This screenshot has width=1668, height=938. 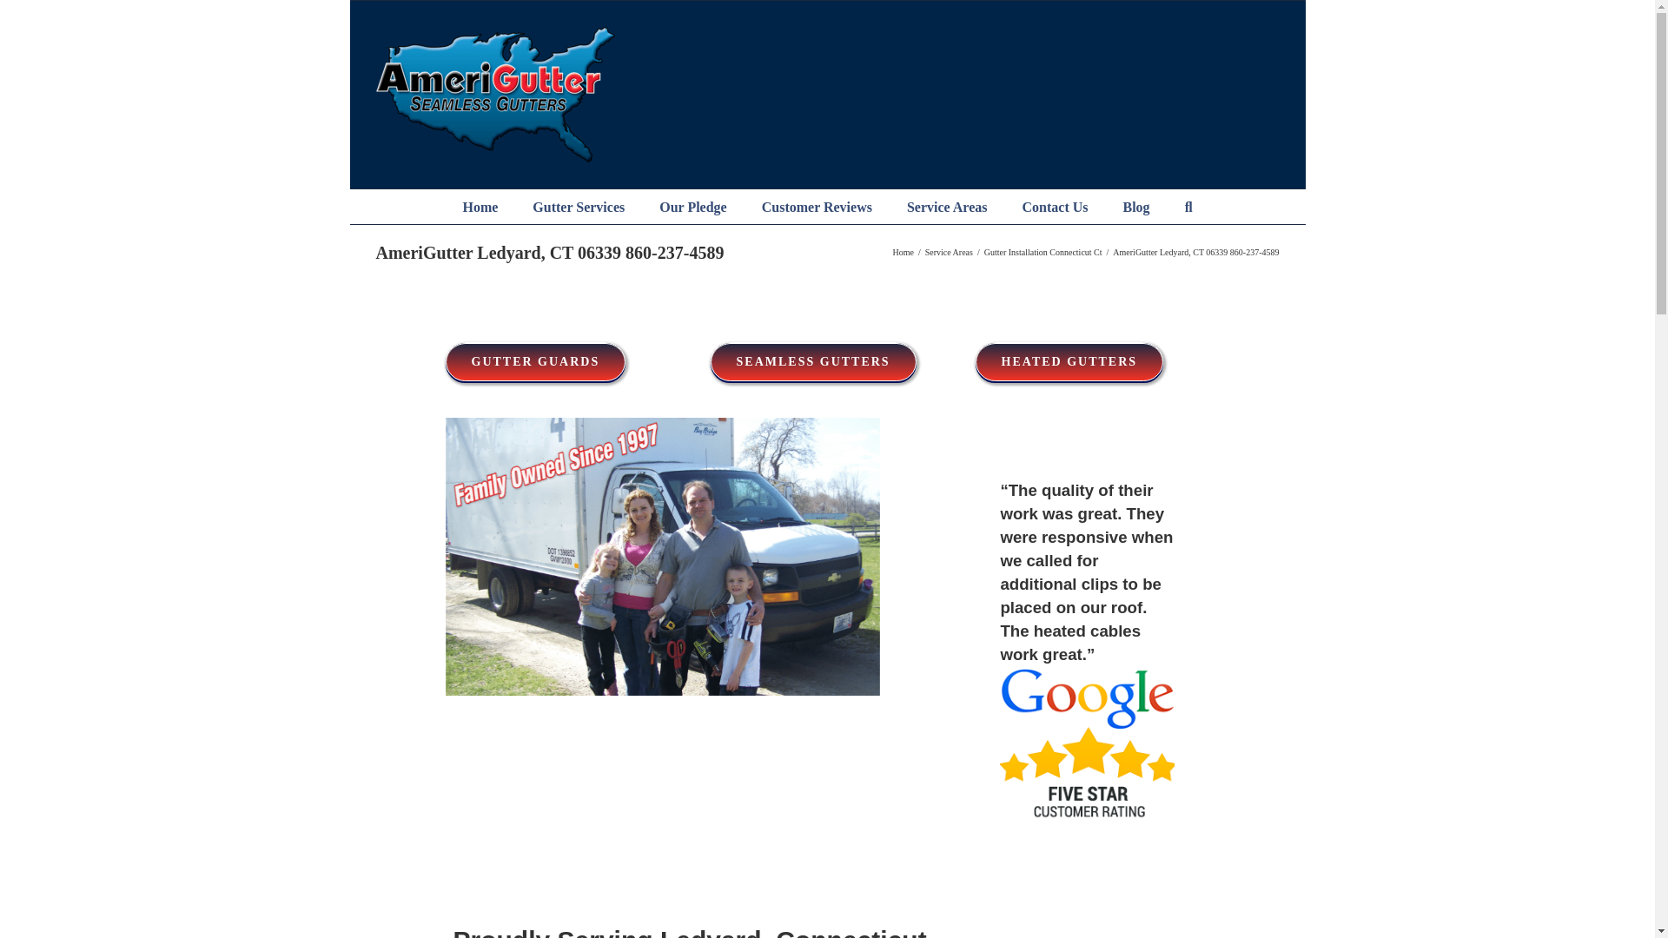 I want to click on Customer Reviews, so click(x=817, y=207).